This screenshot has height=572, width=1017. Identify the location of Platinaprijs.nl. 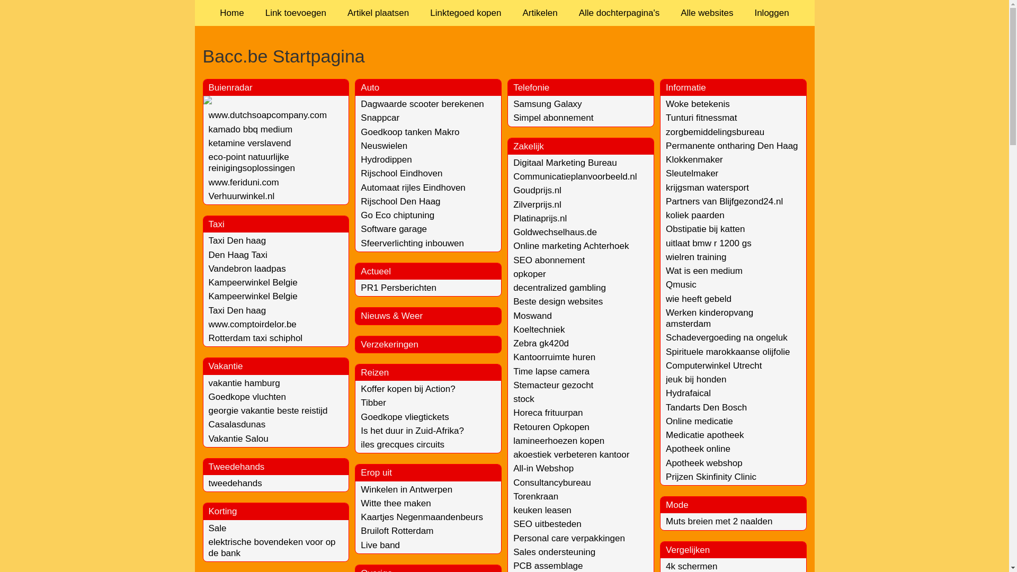
(540, 218).